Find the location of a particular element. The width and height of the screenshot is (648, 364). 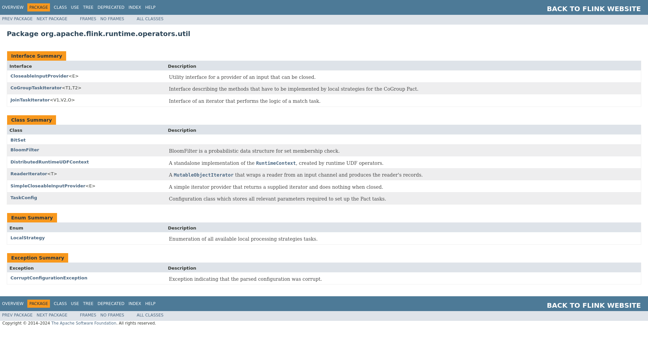

TREE is located at coordinates (88, 7).